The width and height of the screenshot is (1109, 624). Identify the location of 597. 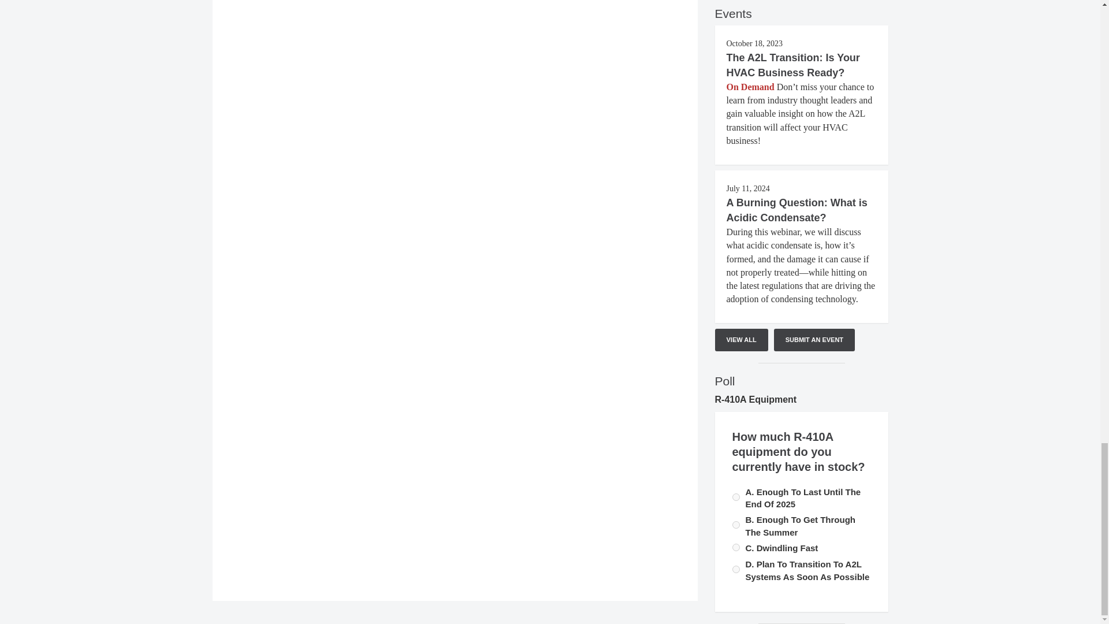
(736, 497).